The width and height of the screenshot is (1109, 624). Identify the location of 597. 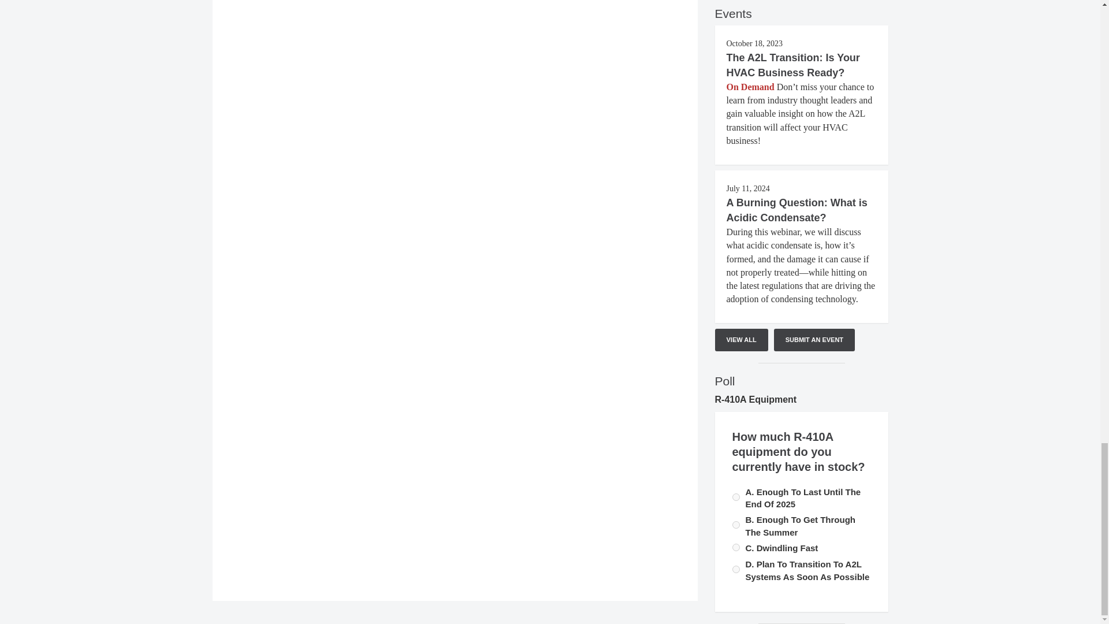
(736, 497).